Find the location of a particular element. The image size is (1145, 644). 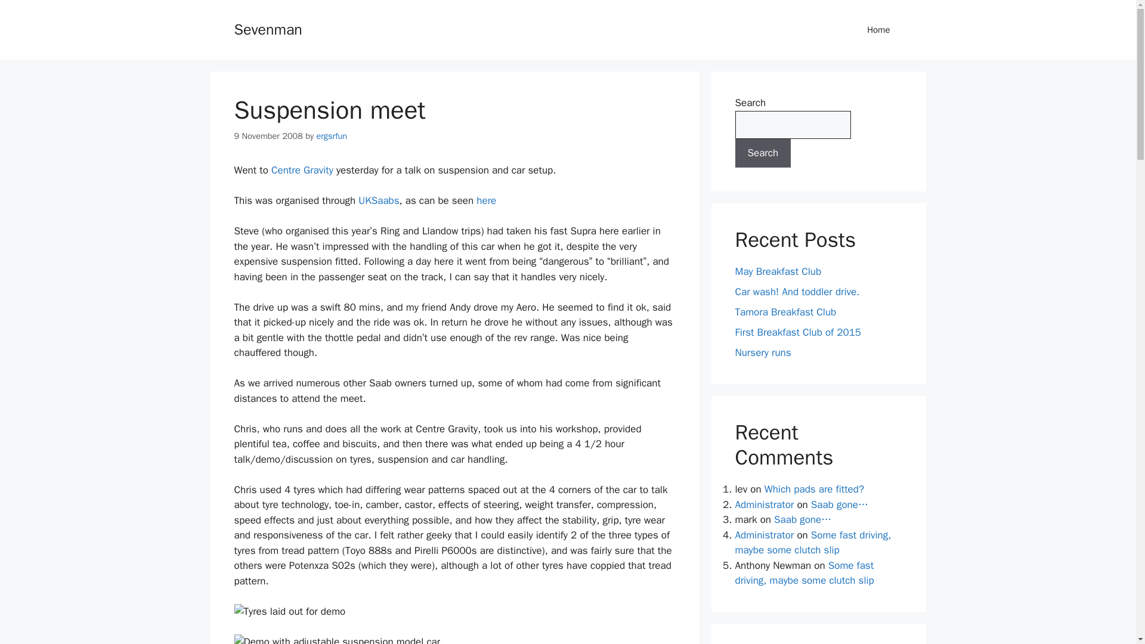

Search is located at coordinates (763, 153).